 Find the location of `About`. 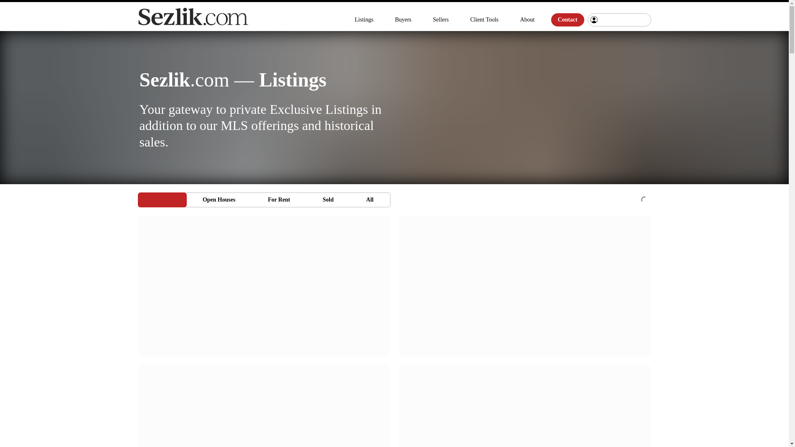

About is located at coordinates (484, 20).